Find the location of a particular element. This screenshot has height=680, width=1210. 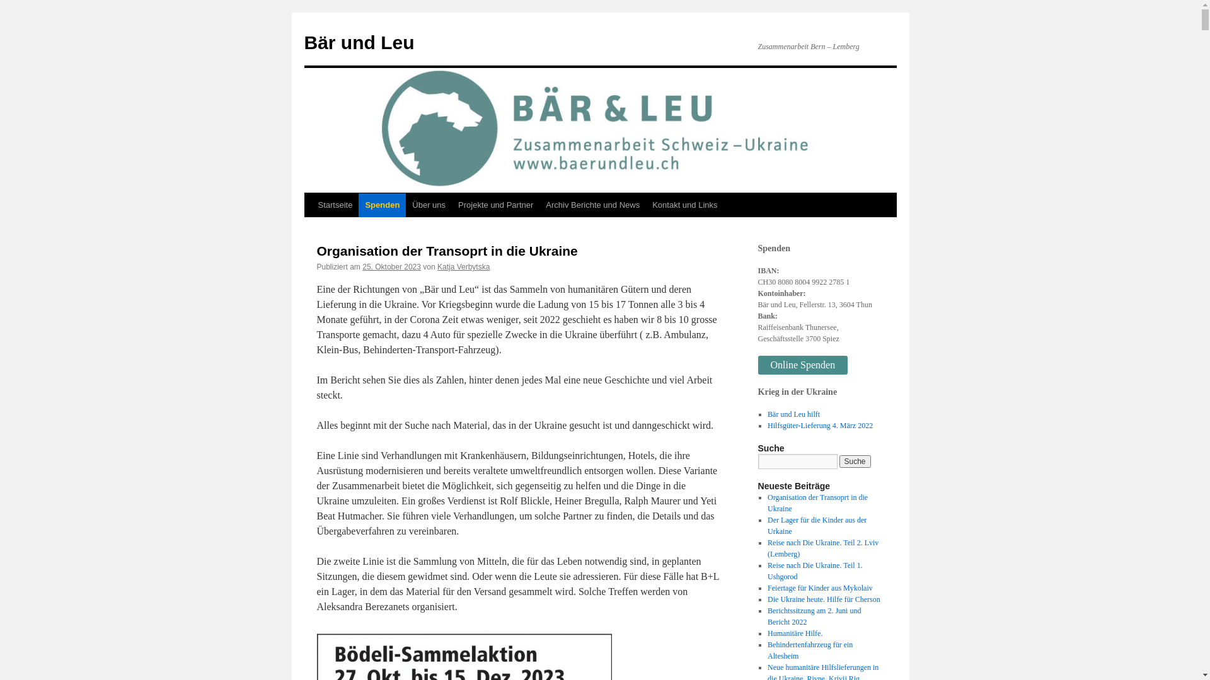

Spenden is located at coordinates (382, 205).